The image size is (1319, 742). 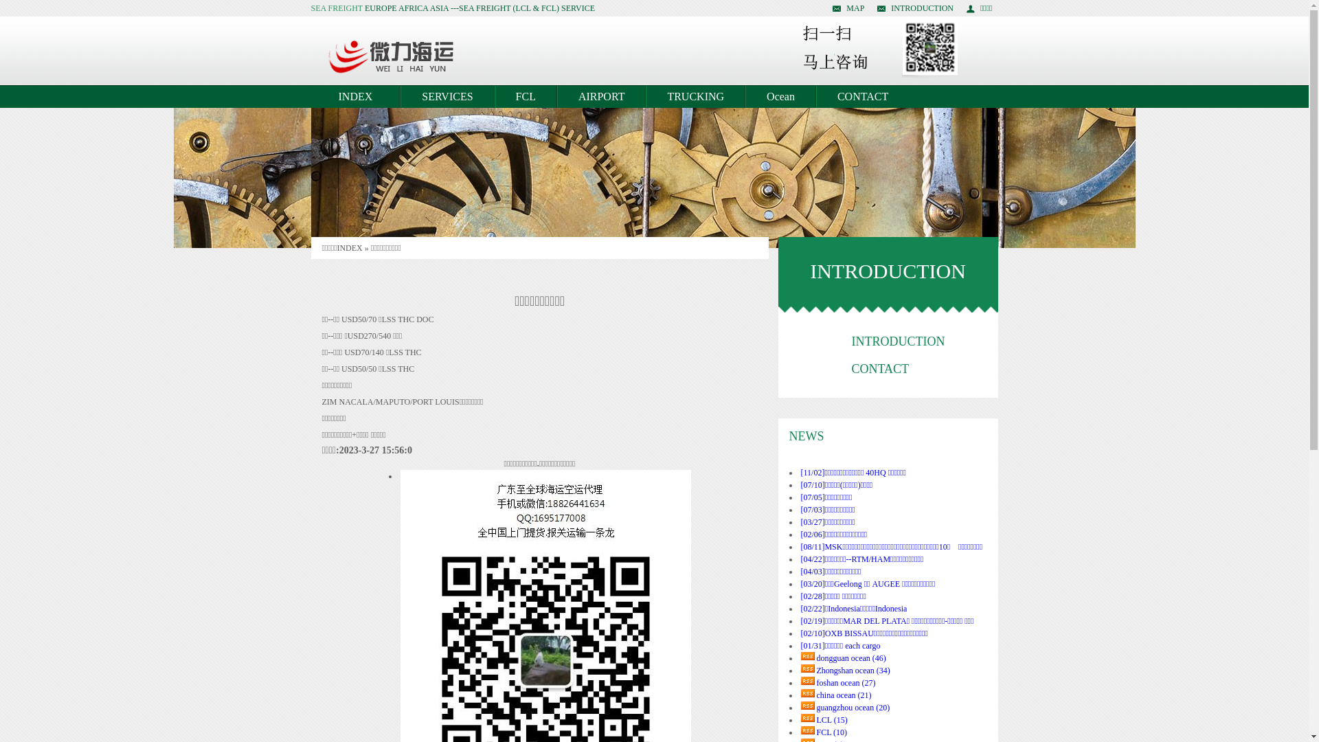 I want to click on dongguan ocean (46), so click(x=850, y=658).